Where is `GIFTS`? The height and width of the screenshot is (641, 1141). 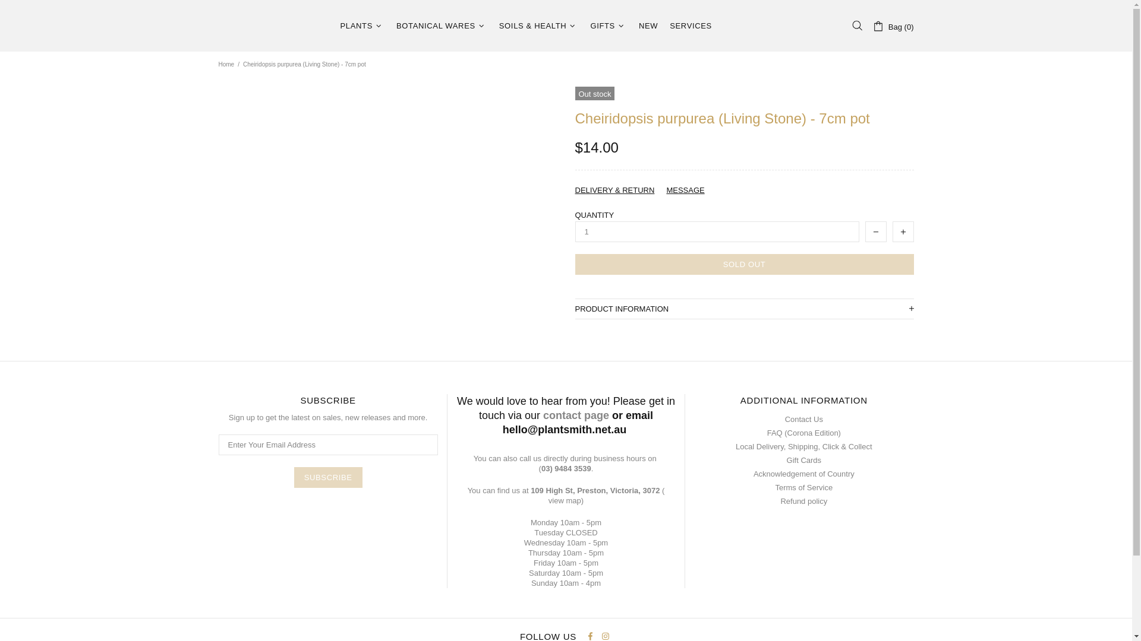
GIFTS is located at coordinates (609, 26).